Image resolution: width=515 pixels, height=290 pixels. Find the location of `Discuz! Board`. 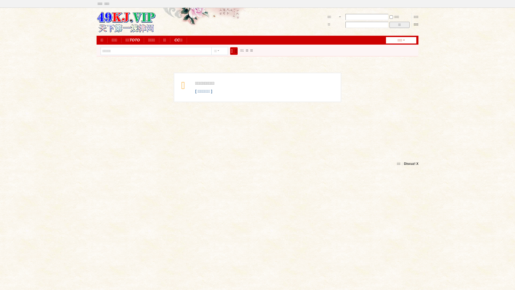

Discuz! Board is located at coordinates (126, 21).